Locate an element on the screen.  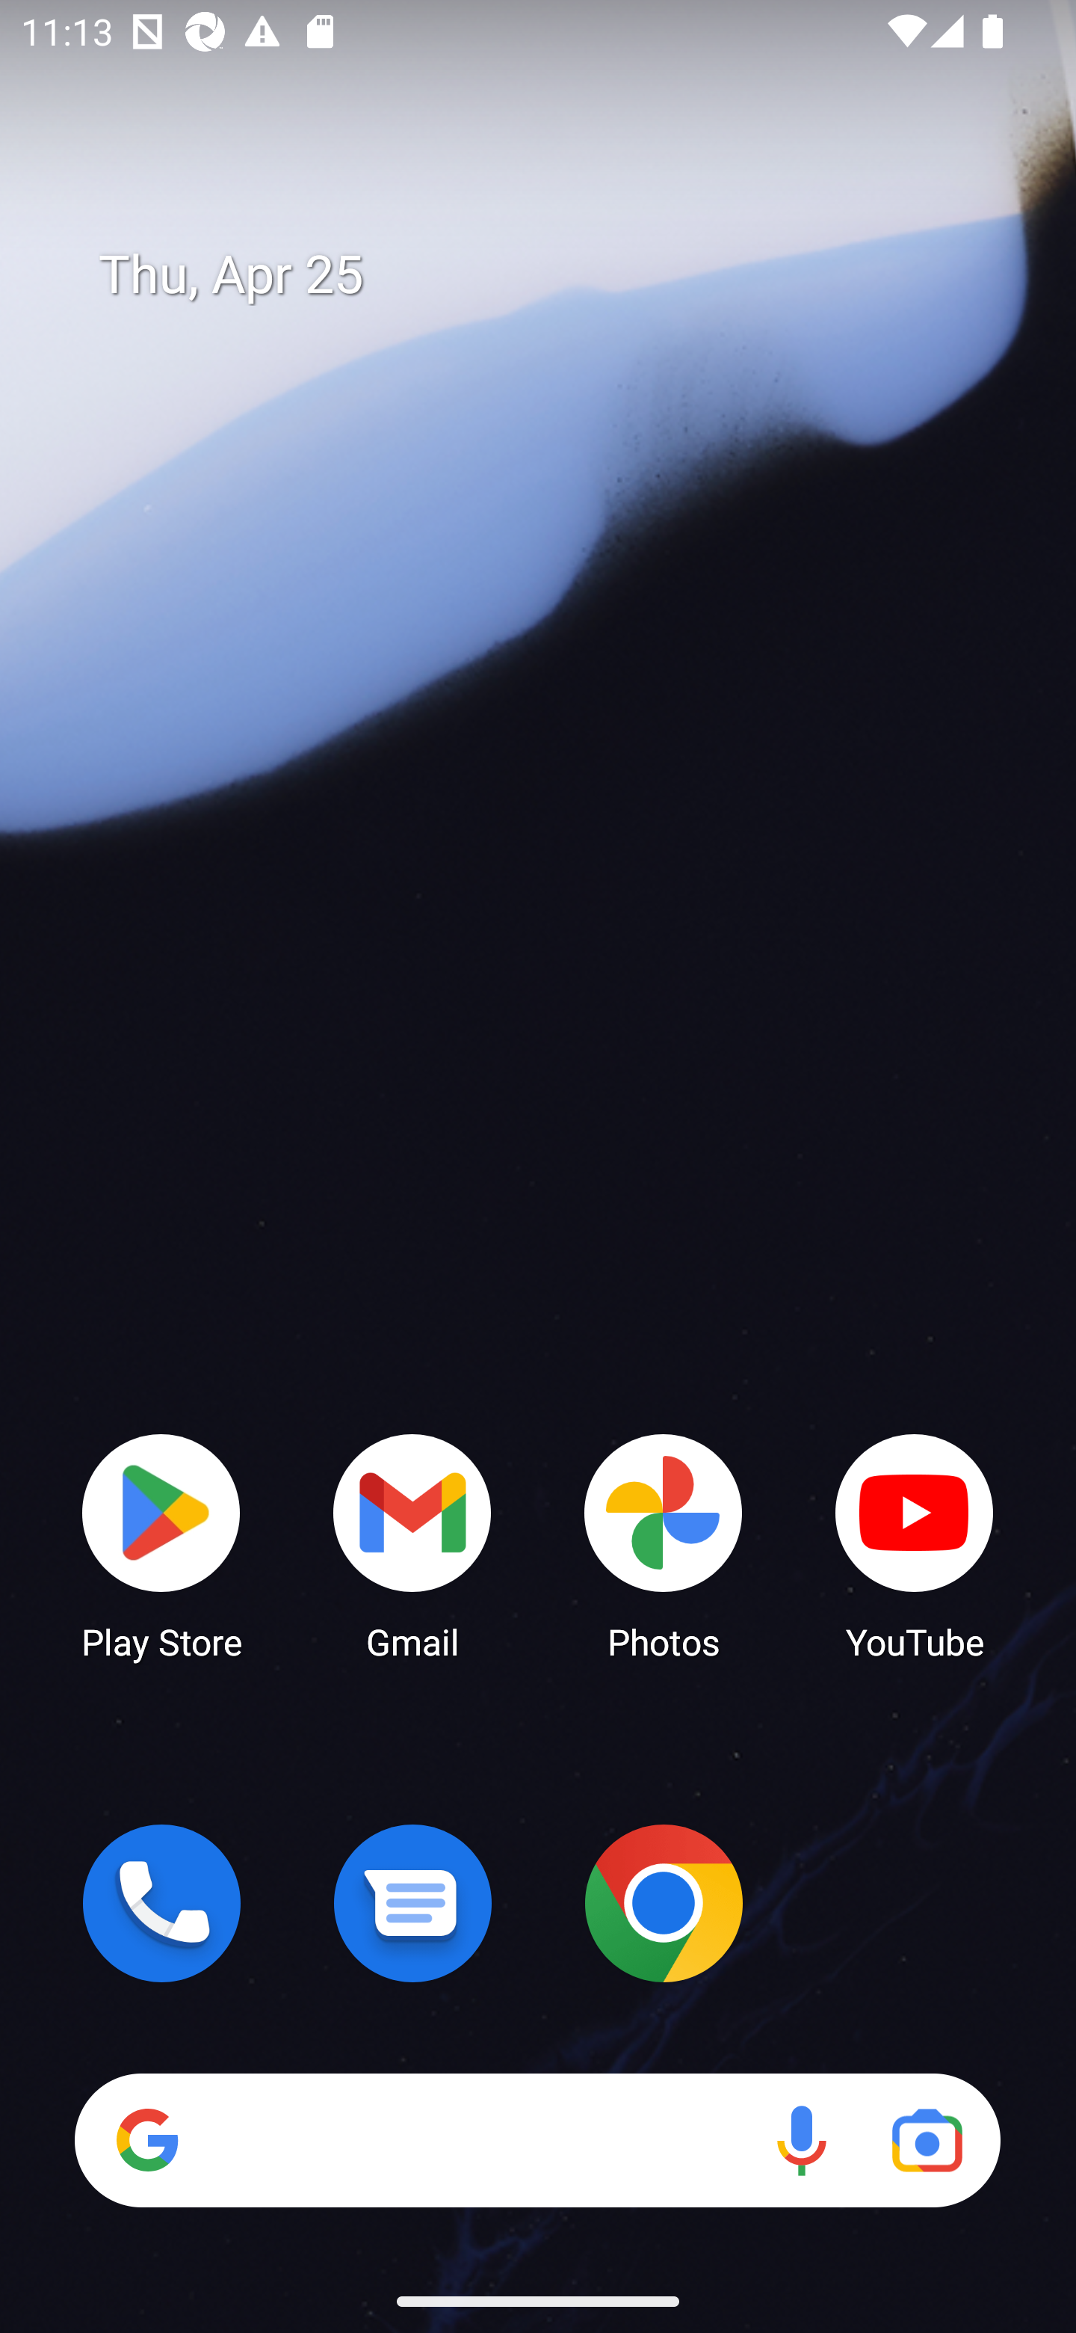
Chrome is located at coordinates (664, 1903).